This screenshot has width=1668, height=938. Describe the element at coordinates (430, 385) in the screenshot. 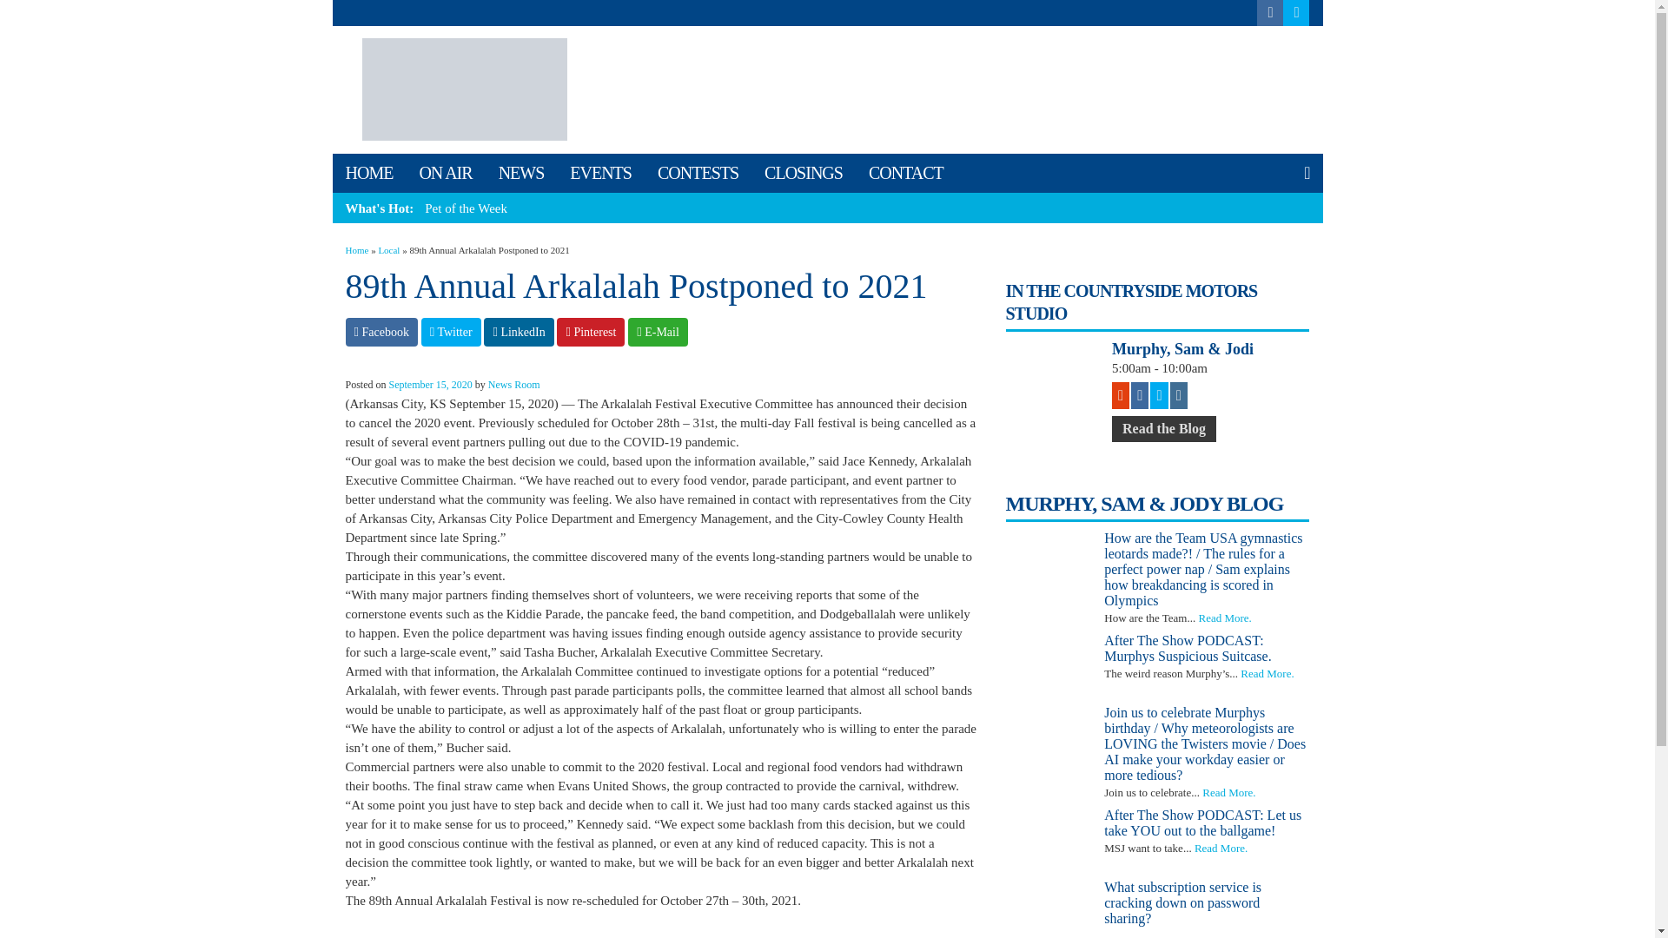

I see `September 15, 2020` at that location.